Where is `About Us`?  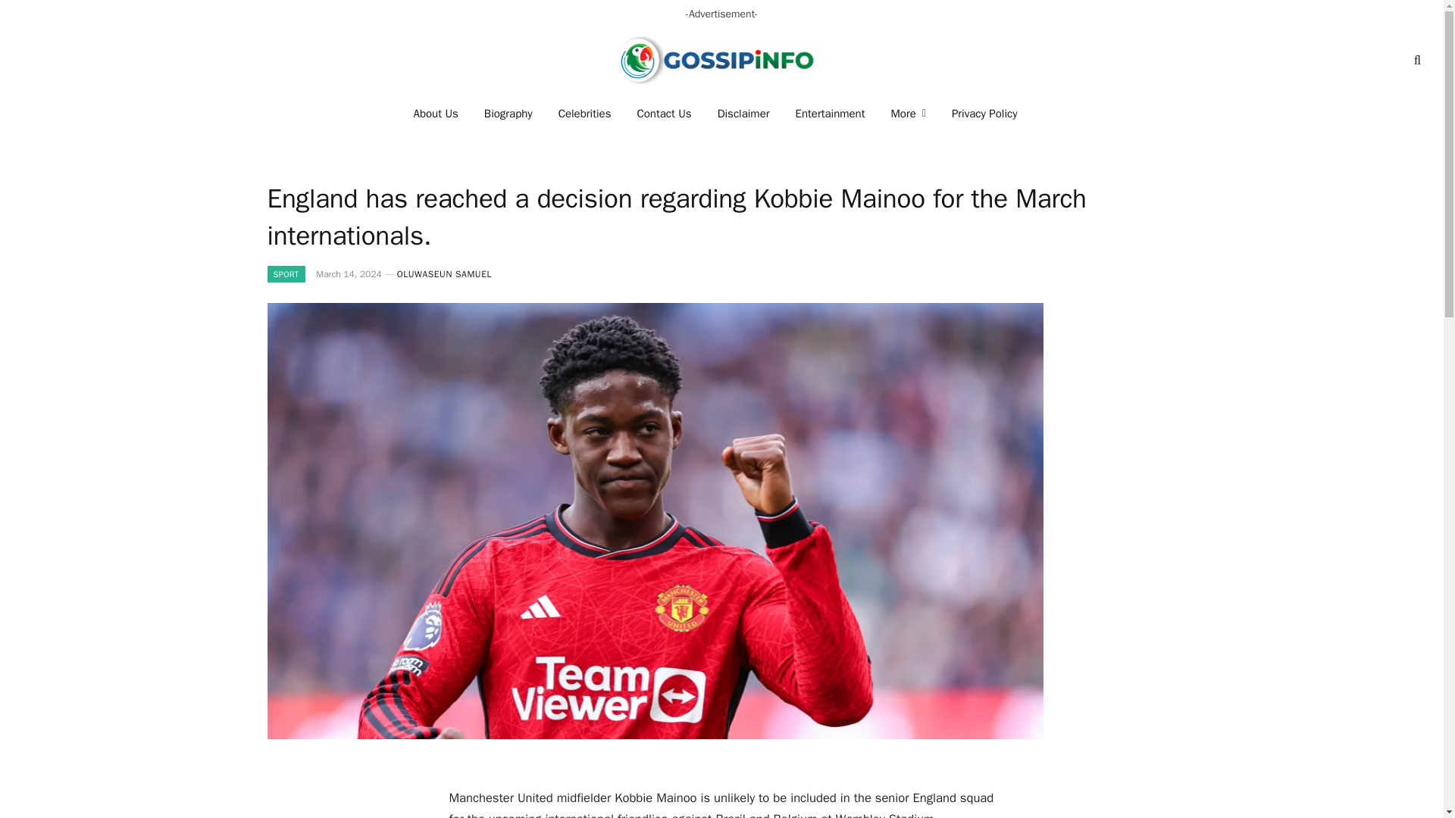 About Us is located at coordinates (436, 114).